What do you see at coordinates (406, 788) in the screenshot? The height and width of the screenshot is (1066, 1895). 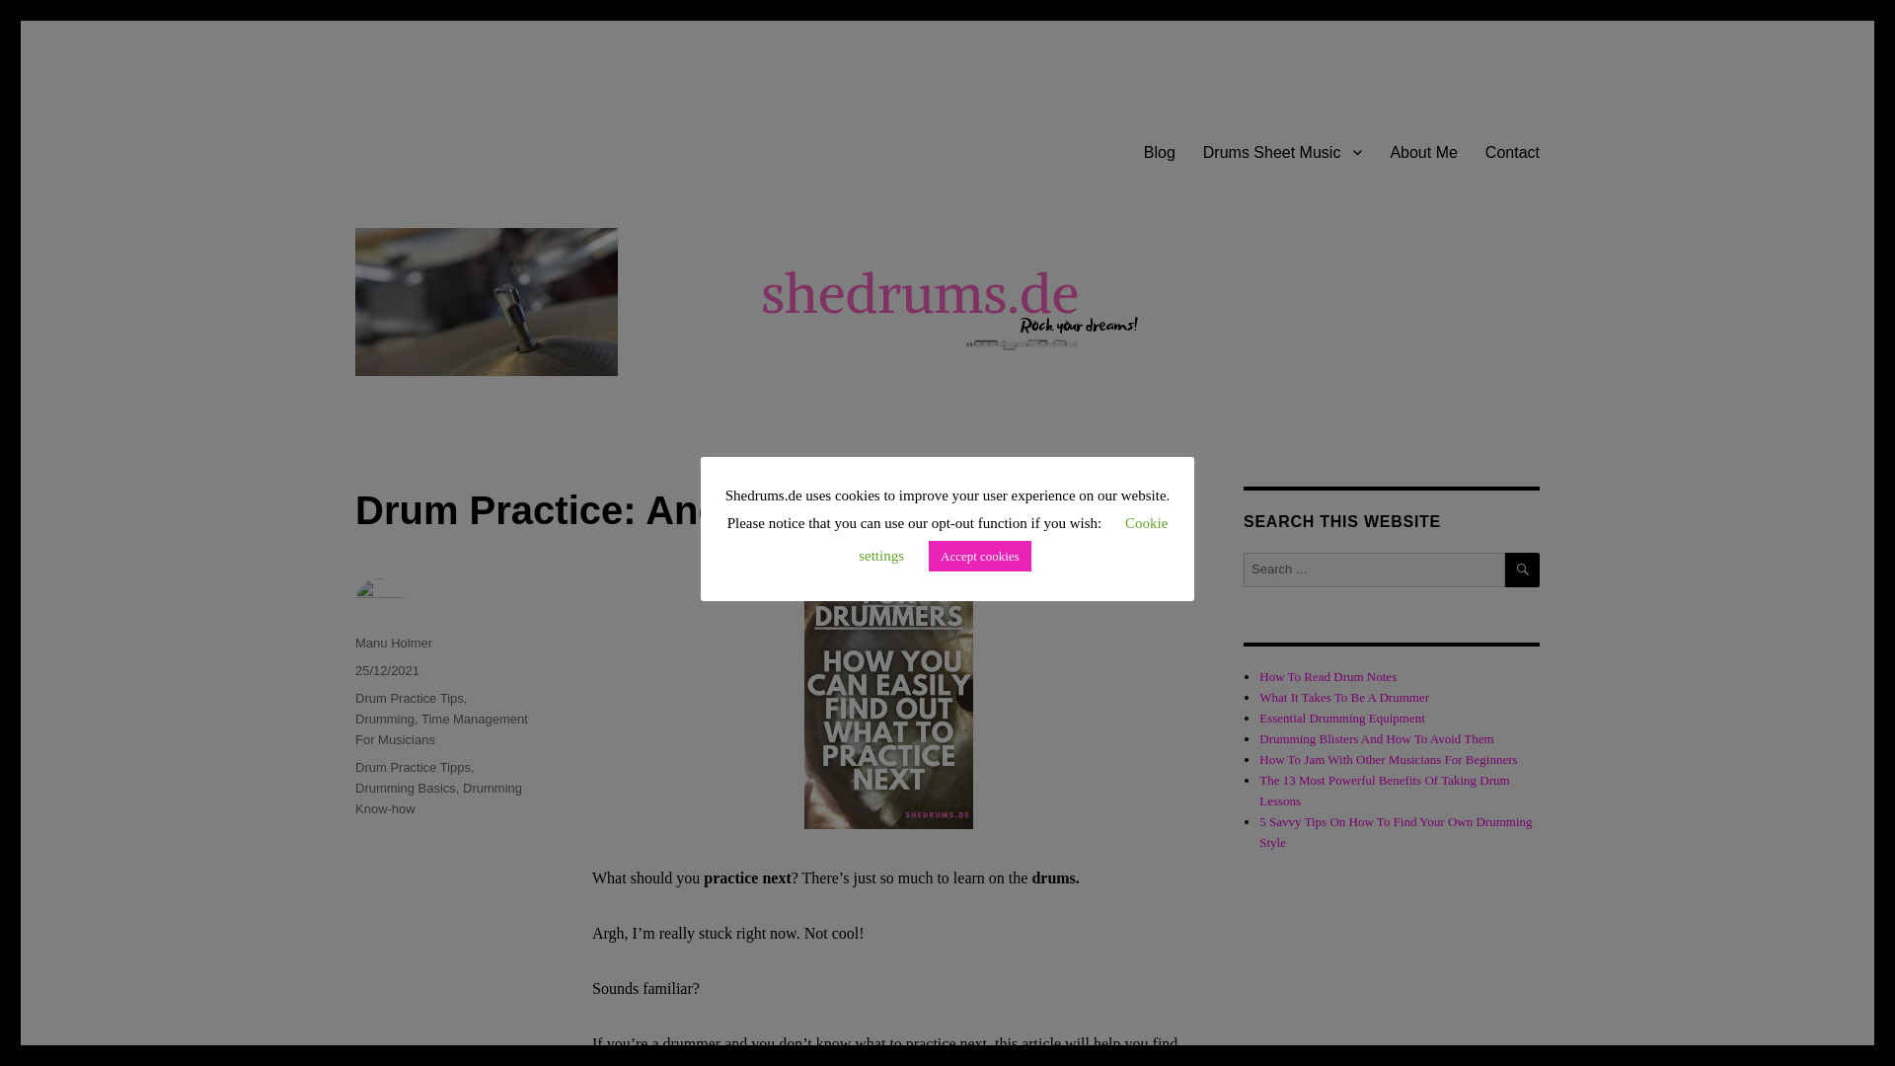 I see `Drumming Basics` at bounding box center [406, 788].